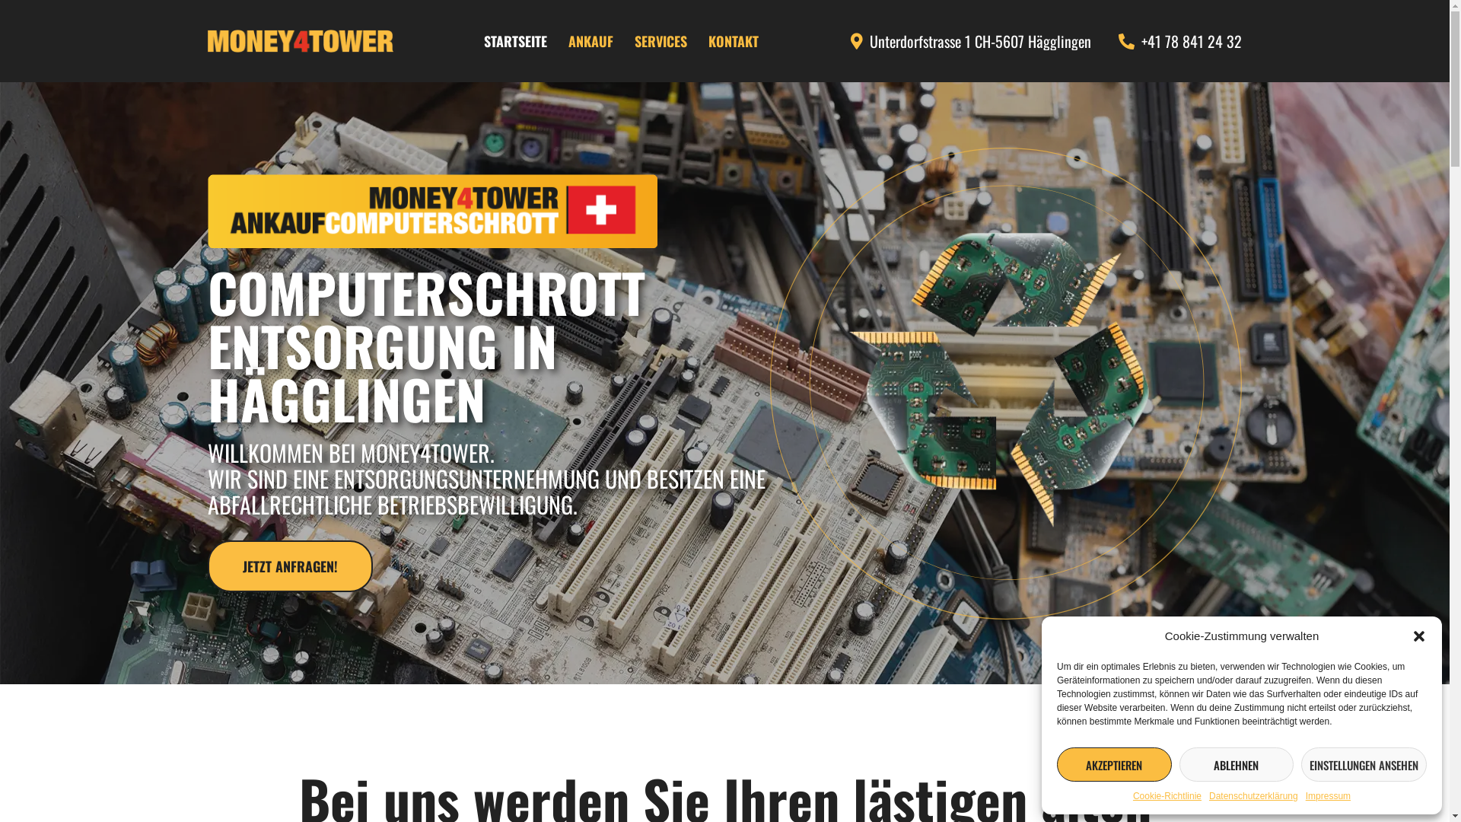 Image resolution: width=1461 pixels, height=822 pixels. Describe the element at coordinates (734, 41) in the screenshot. I see `KONTAKT` at that location.